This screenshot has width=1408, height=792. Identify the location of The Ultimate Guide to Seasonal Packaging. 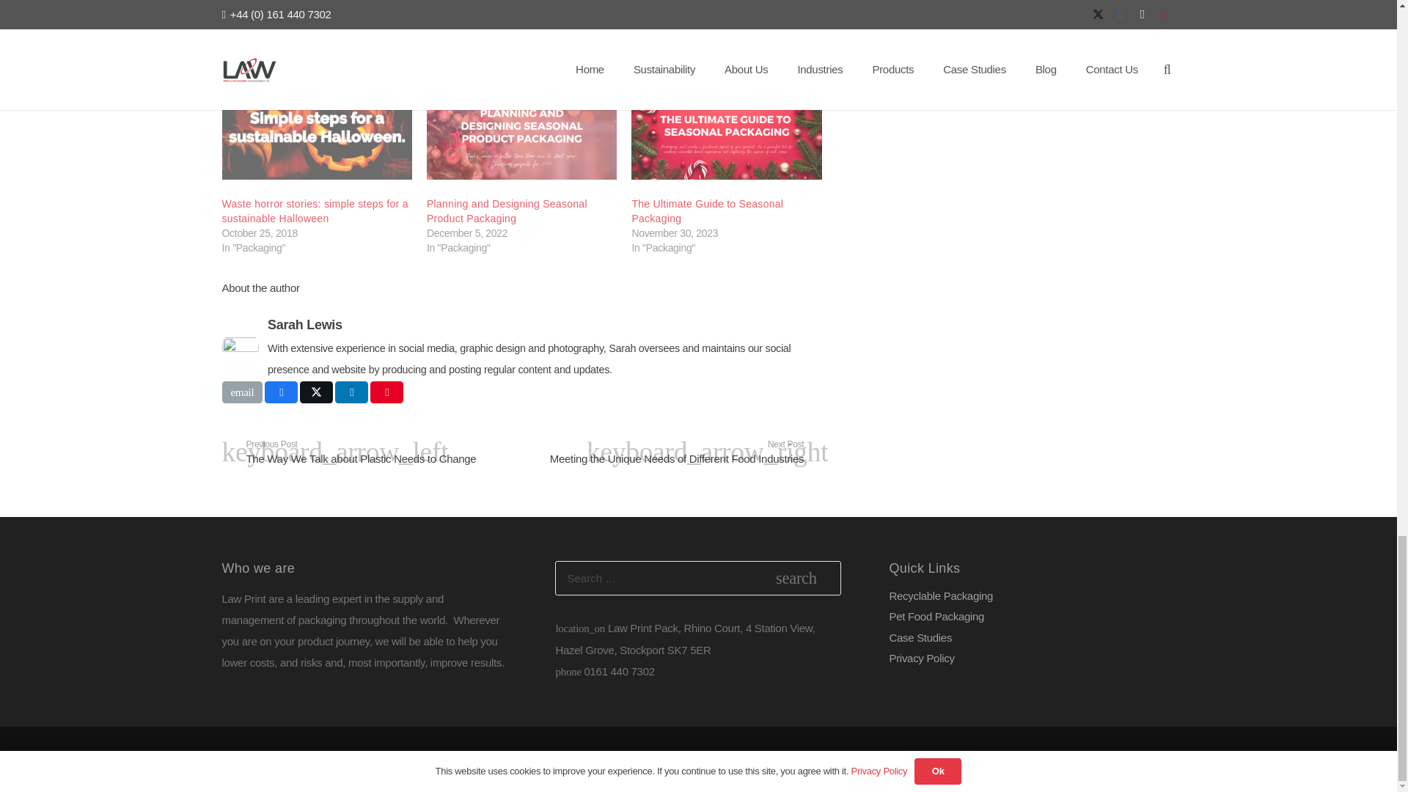
(707, 211).